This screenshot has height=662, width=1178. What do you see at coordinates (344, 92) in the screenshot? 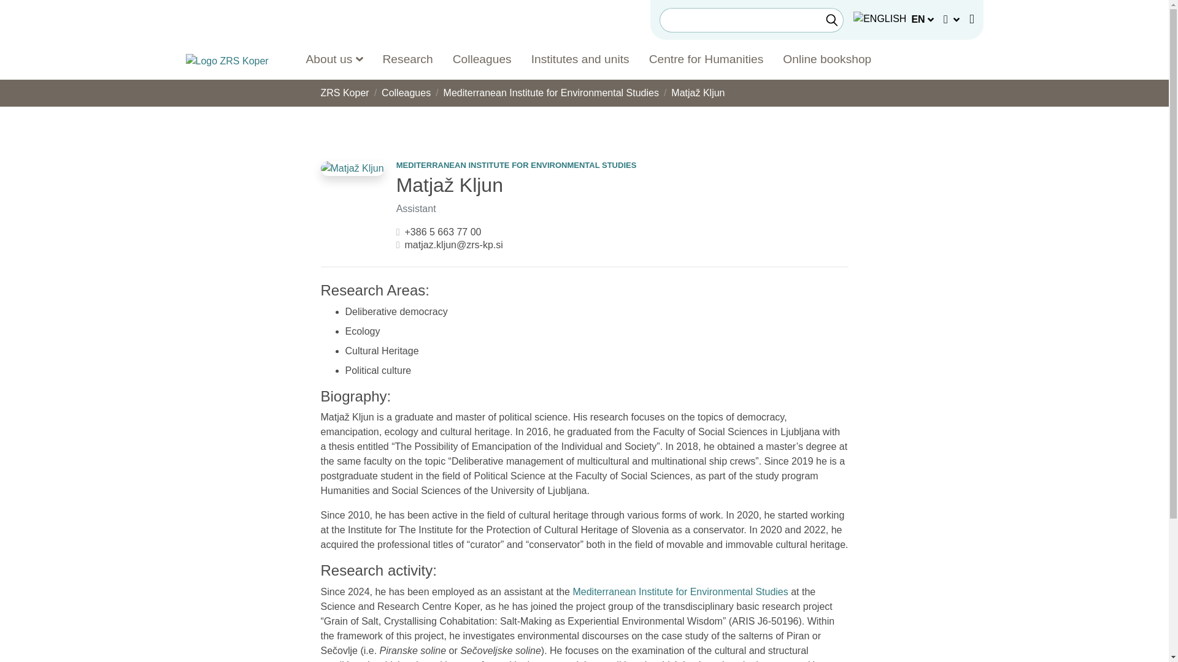
I see `ZRS Koper` at bounding box center [344, 92].